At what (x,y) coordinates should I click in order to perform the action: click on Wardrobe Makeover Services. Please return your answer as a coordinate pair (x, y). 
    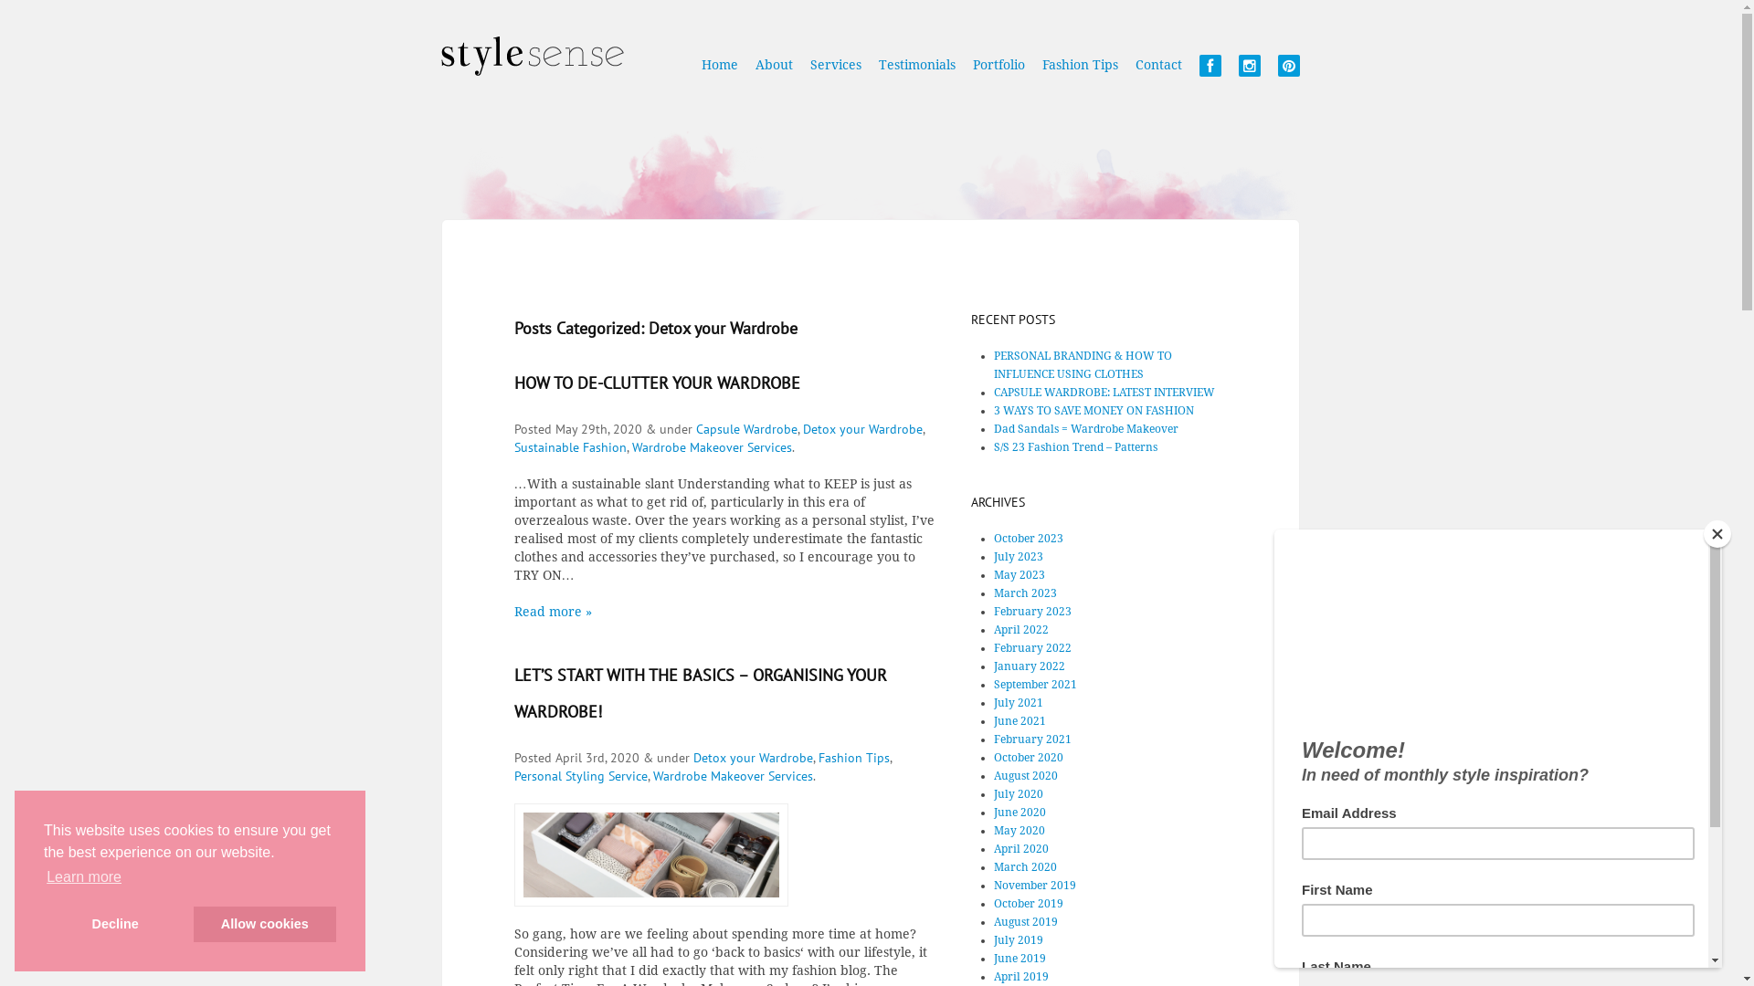
    Looking at the image, I should click on (733, 776).